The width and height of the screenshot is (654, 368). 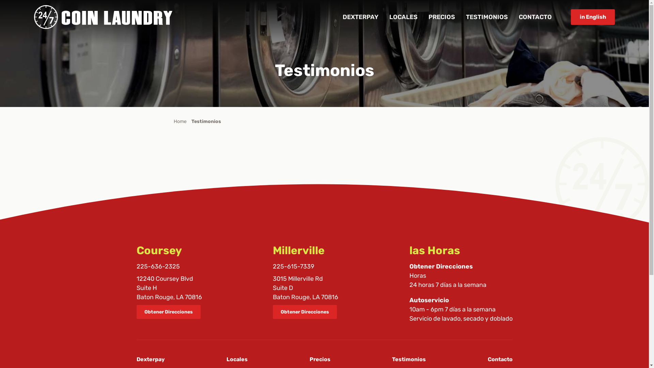 I want to click on Contacto, so click(x=500, y=359).